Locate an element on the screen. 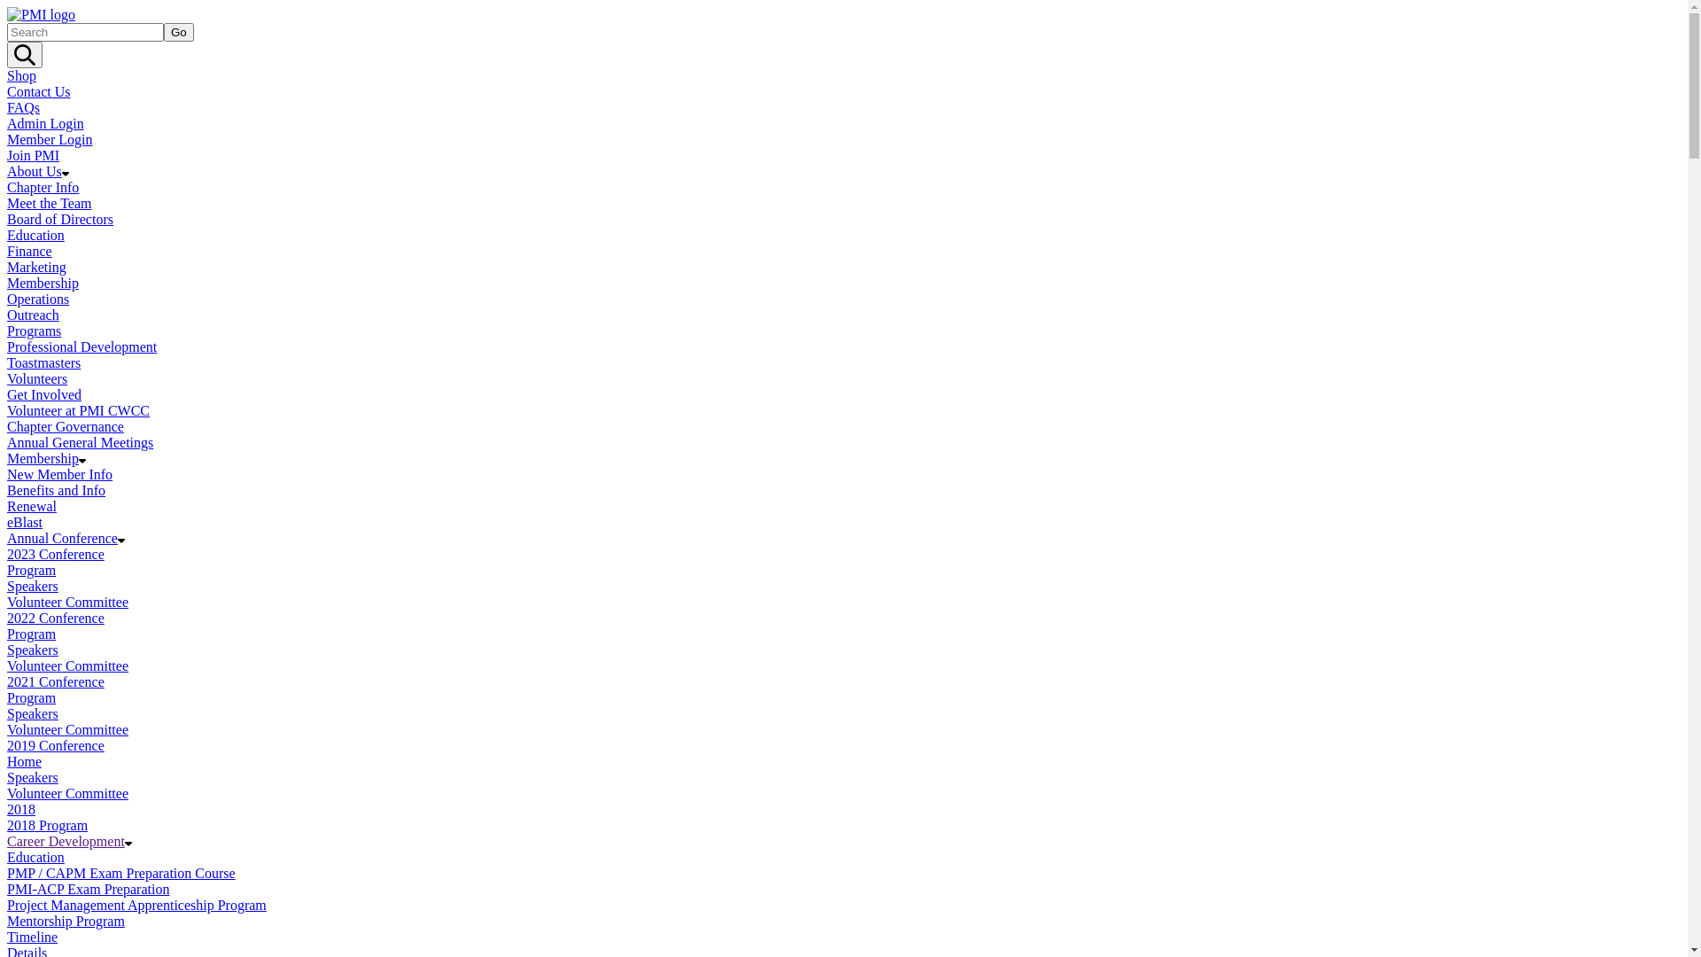 The height and width of the screenshot is (957, 1701). Admin Login is located at coordinates (46, 124).